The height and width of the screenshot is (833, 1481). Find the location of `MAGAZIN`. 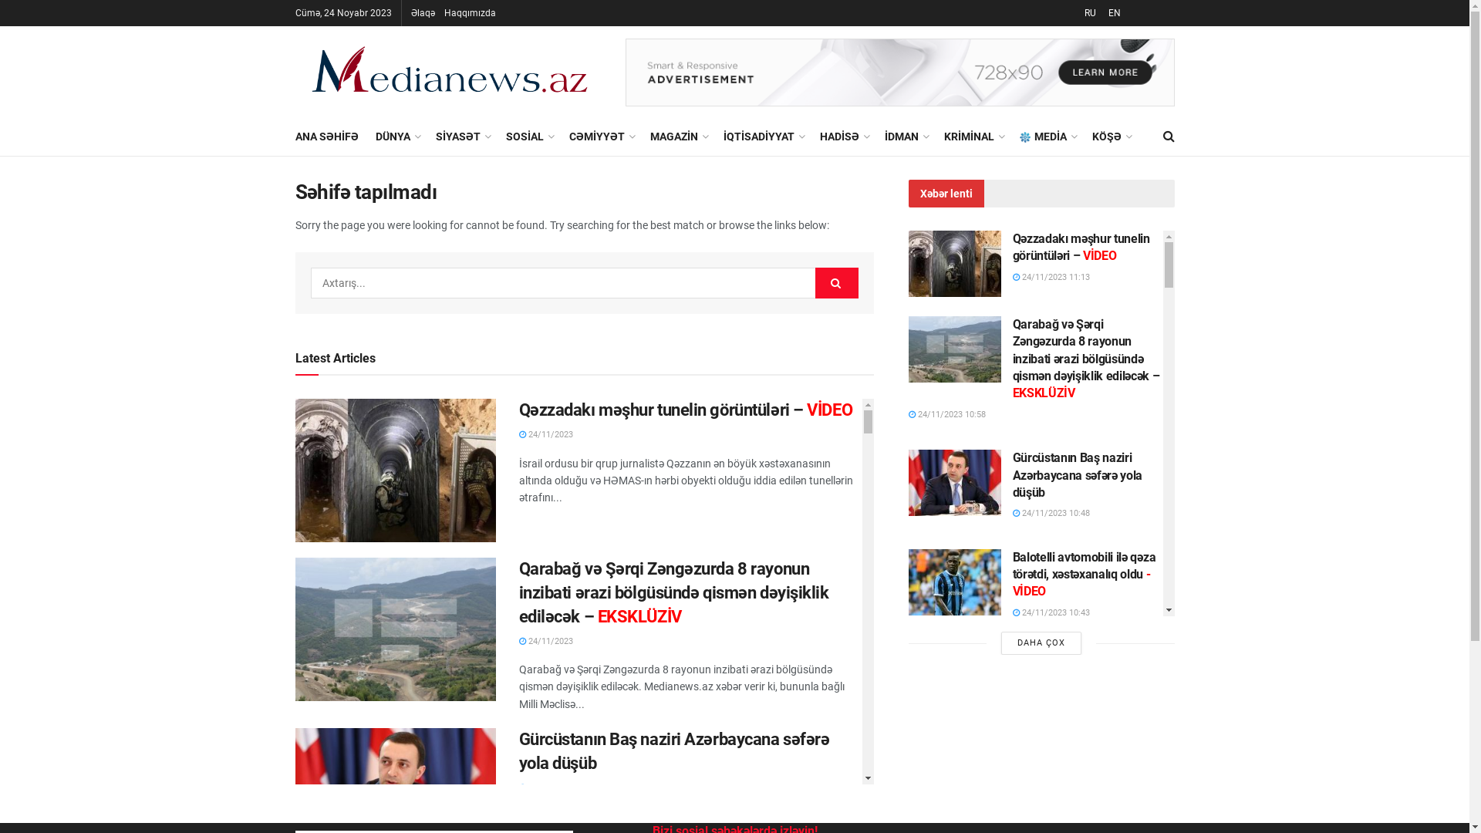

MAGAZIN is located at coordinates (677, 137).